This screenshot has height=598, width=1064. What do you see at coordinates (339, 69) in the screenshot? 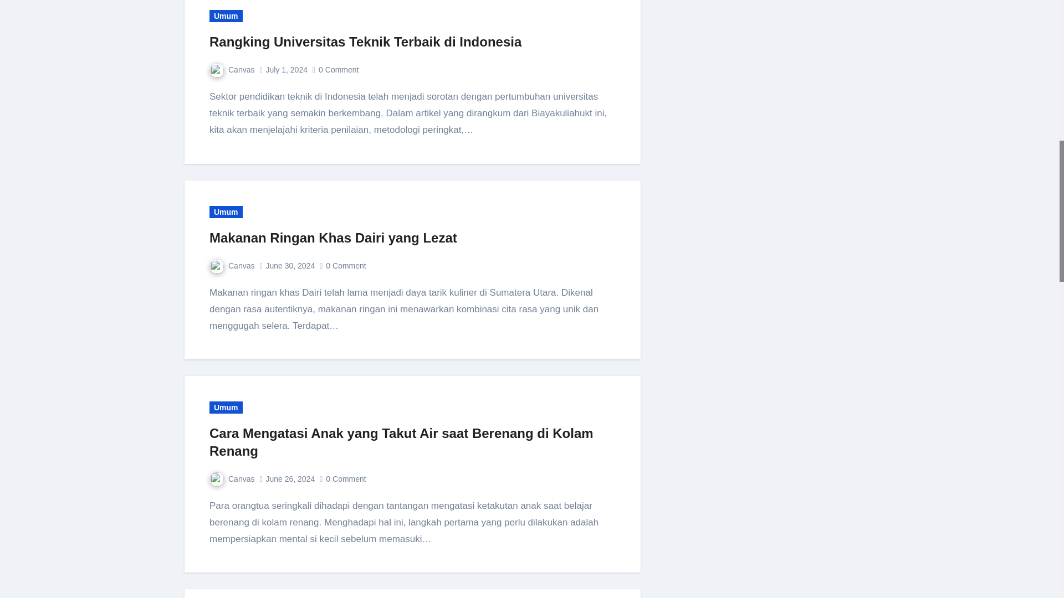
I see `0Comment` at bounding box center [339, 69].